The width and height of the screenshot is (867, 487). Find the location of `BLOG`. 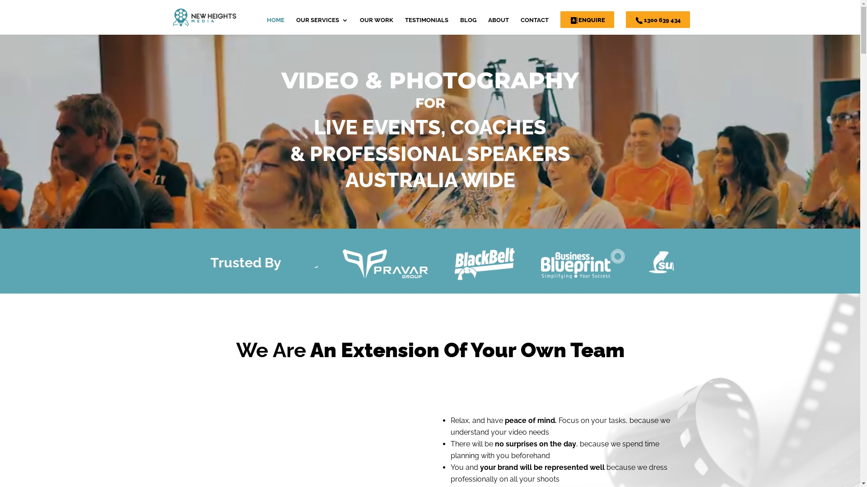

BLOG is located at coordinates (468, 26).